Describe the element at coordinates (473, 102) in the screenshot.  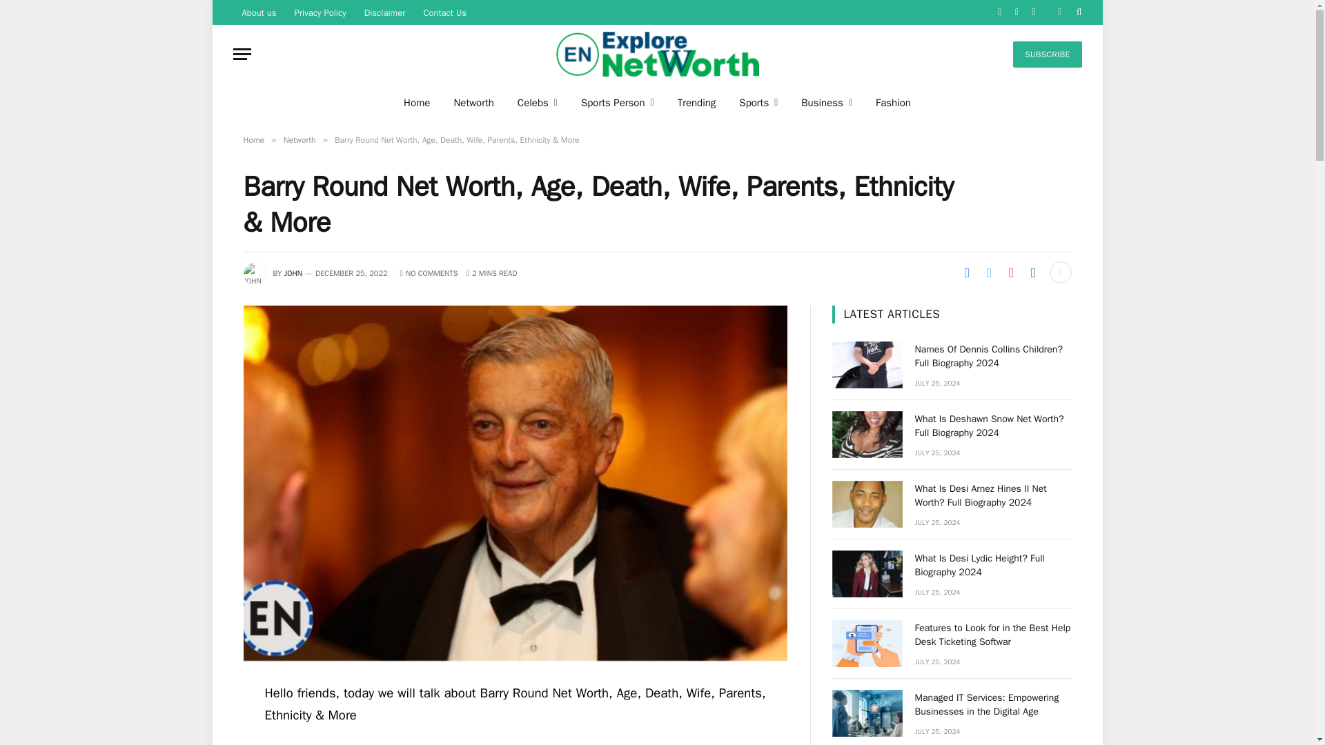
I see `Networth` at that location.